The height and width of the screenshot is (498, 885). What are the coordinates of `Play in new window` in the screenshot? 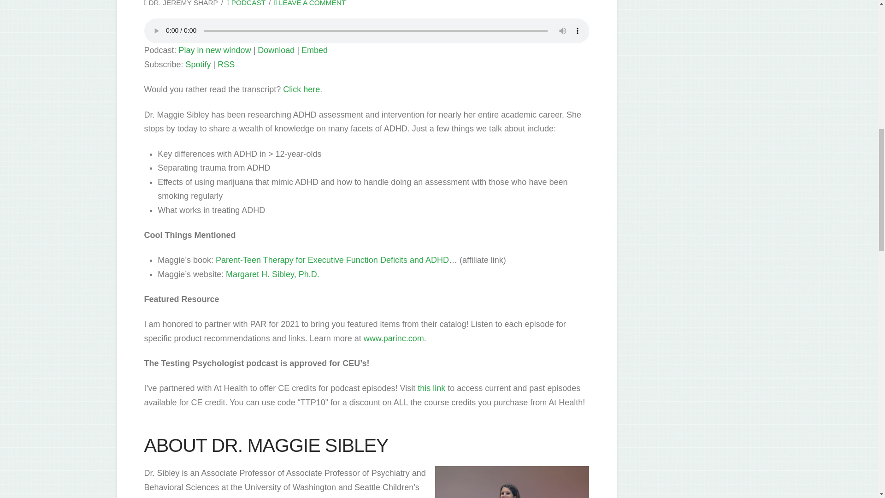 It's located at (215, 50).